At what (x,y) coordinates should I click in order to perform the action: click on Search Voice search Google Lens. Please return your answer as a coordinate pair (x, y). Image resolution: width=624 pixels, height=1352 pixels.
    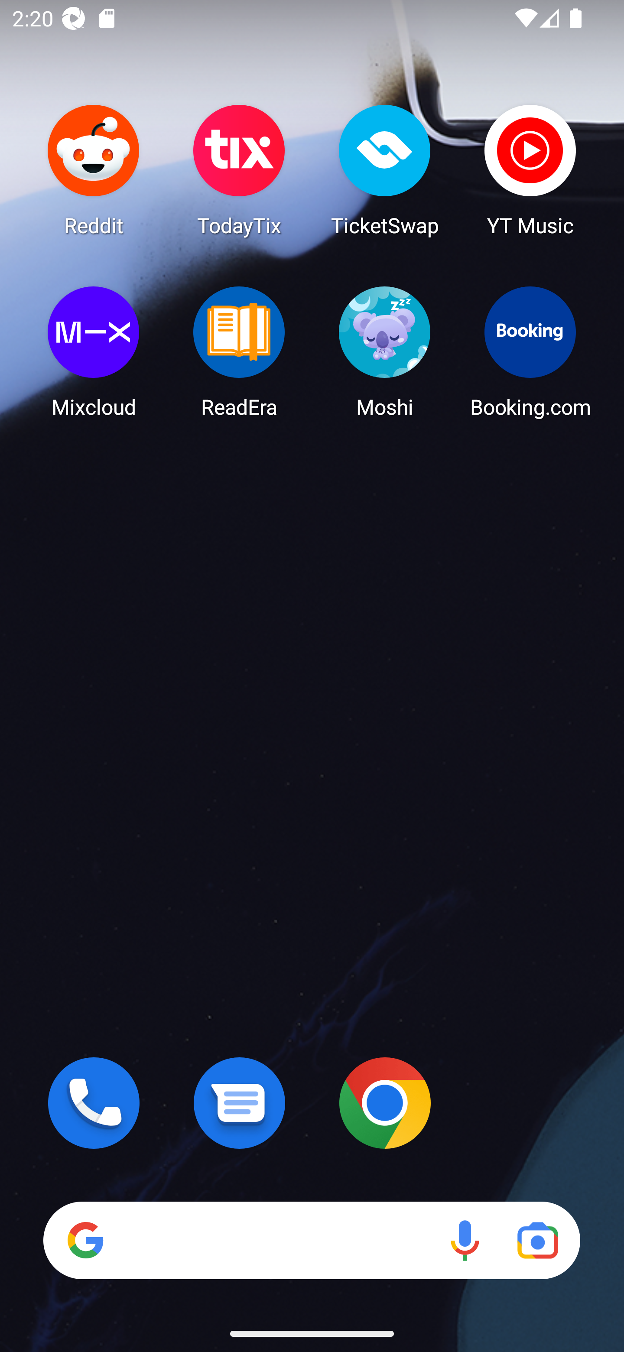
    Looking at the image, I should click on (312, 1240).